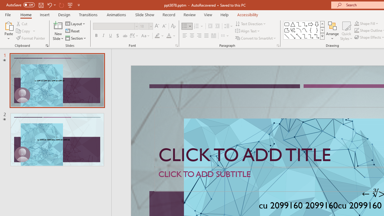  I want to click on Connector: Elbow Double-Arrow, so click(317, 36).